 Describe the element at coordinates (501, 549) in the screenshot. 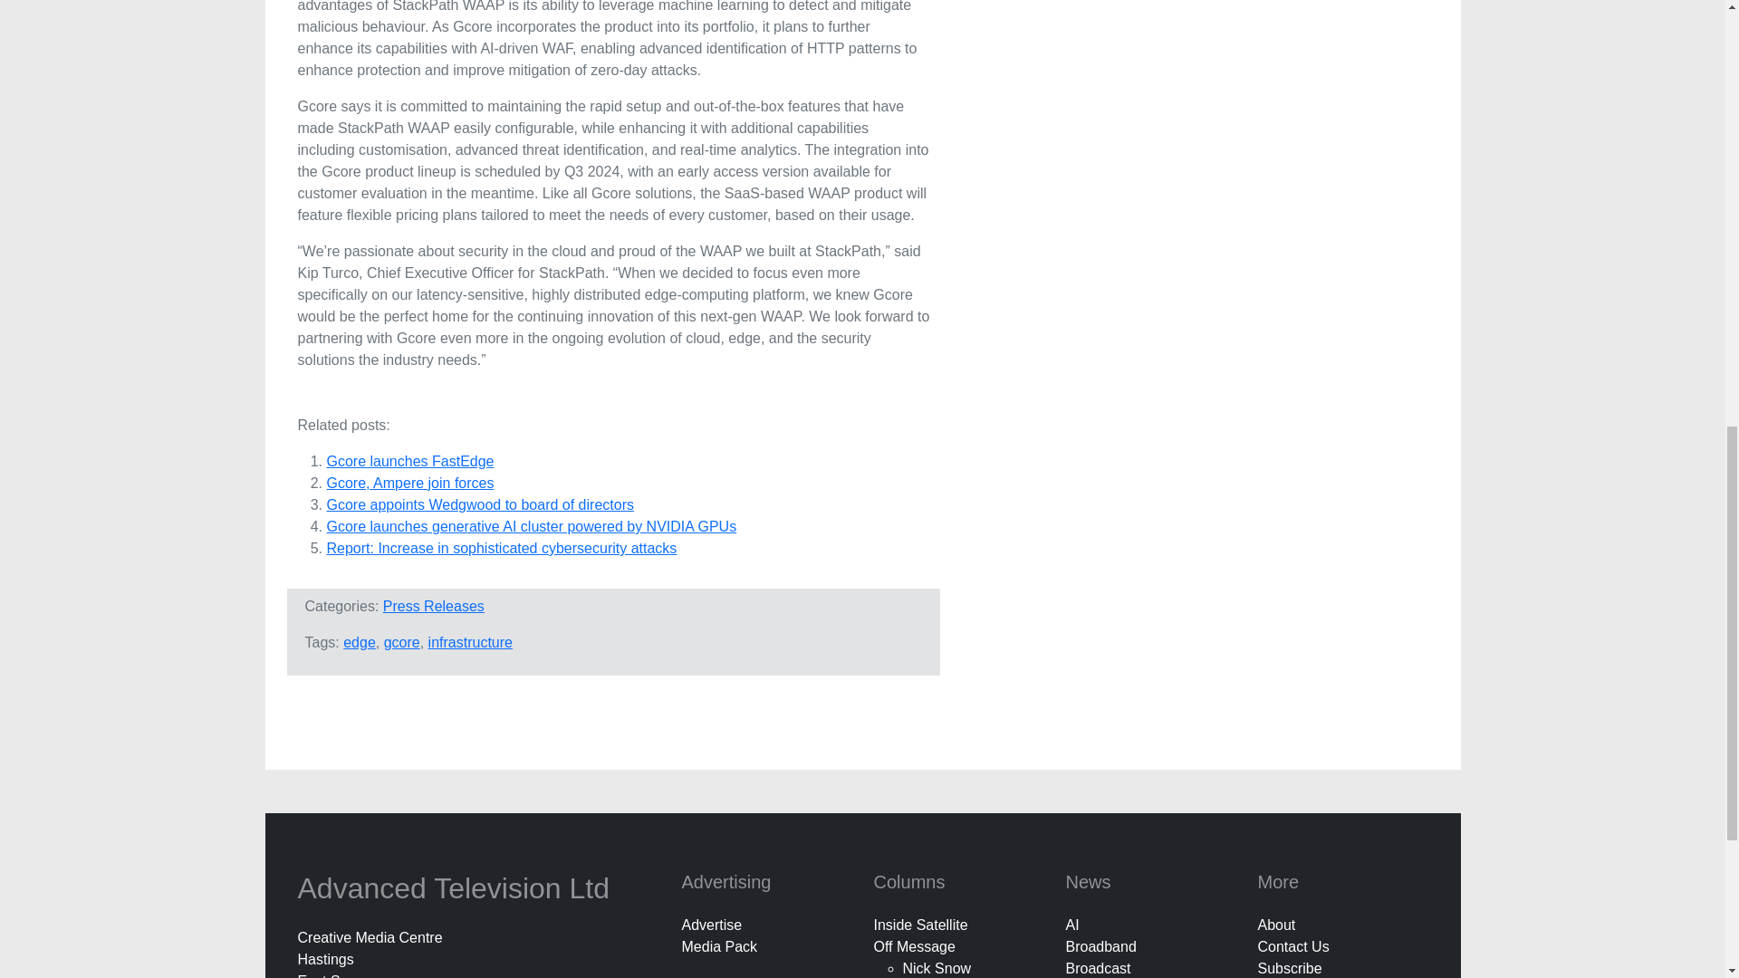

I see `Report: Increase in sophisticated cybersecurity attacks` at that location.